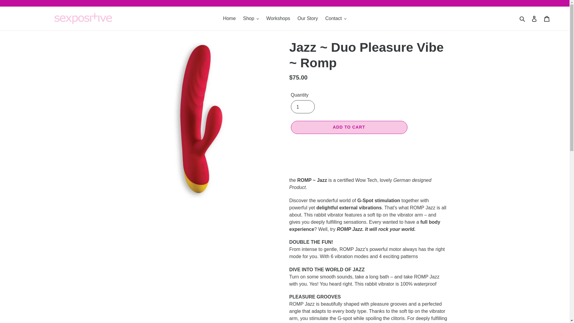 The image size is (574, 323). What do you see at coordinates (523, 18) in the screenshot?
I see `Search` at bounding box center [523, 18].